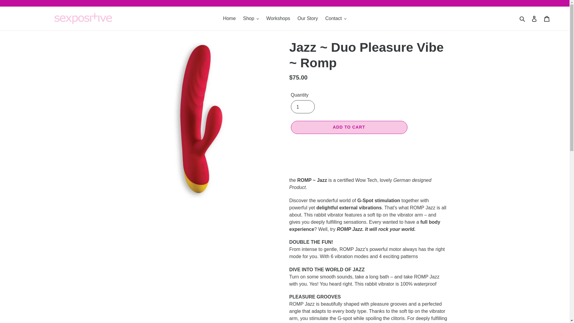 The image size is (574, 323). What do you see at coordinates (523, 18) in the screenshot?
I see `Search` at bounding box center [523, 18].